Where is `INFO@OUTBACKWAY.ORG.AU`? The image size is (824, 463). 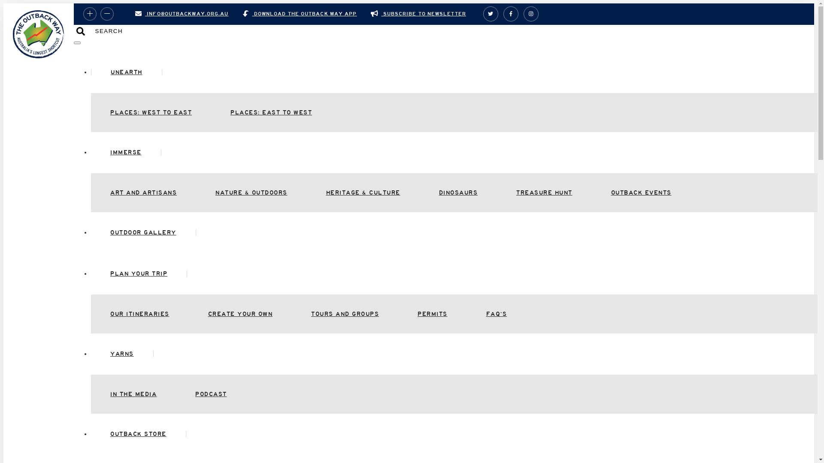 INFO@OUTBACKWAY.ORG.AU is located at coordinates (182, 14).